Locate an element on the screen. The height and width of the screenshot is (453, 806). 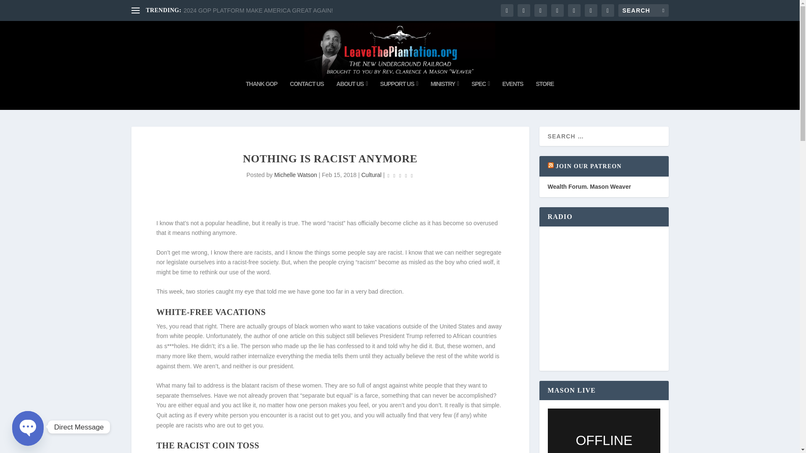
CONTACT US is located at coordinates (307, 95).